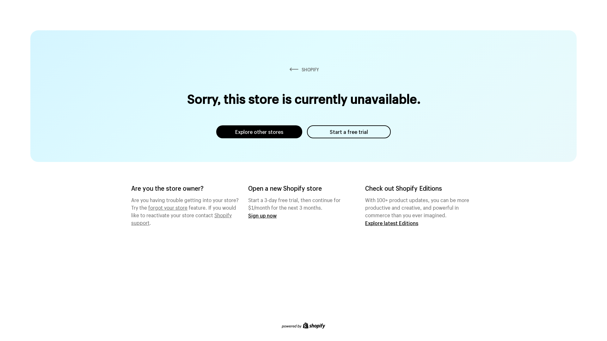 This screenshot has width=607, height=341. I want to click on Start a free trial, so click(349, 132).